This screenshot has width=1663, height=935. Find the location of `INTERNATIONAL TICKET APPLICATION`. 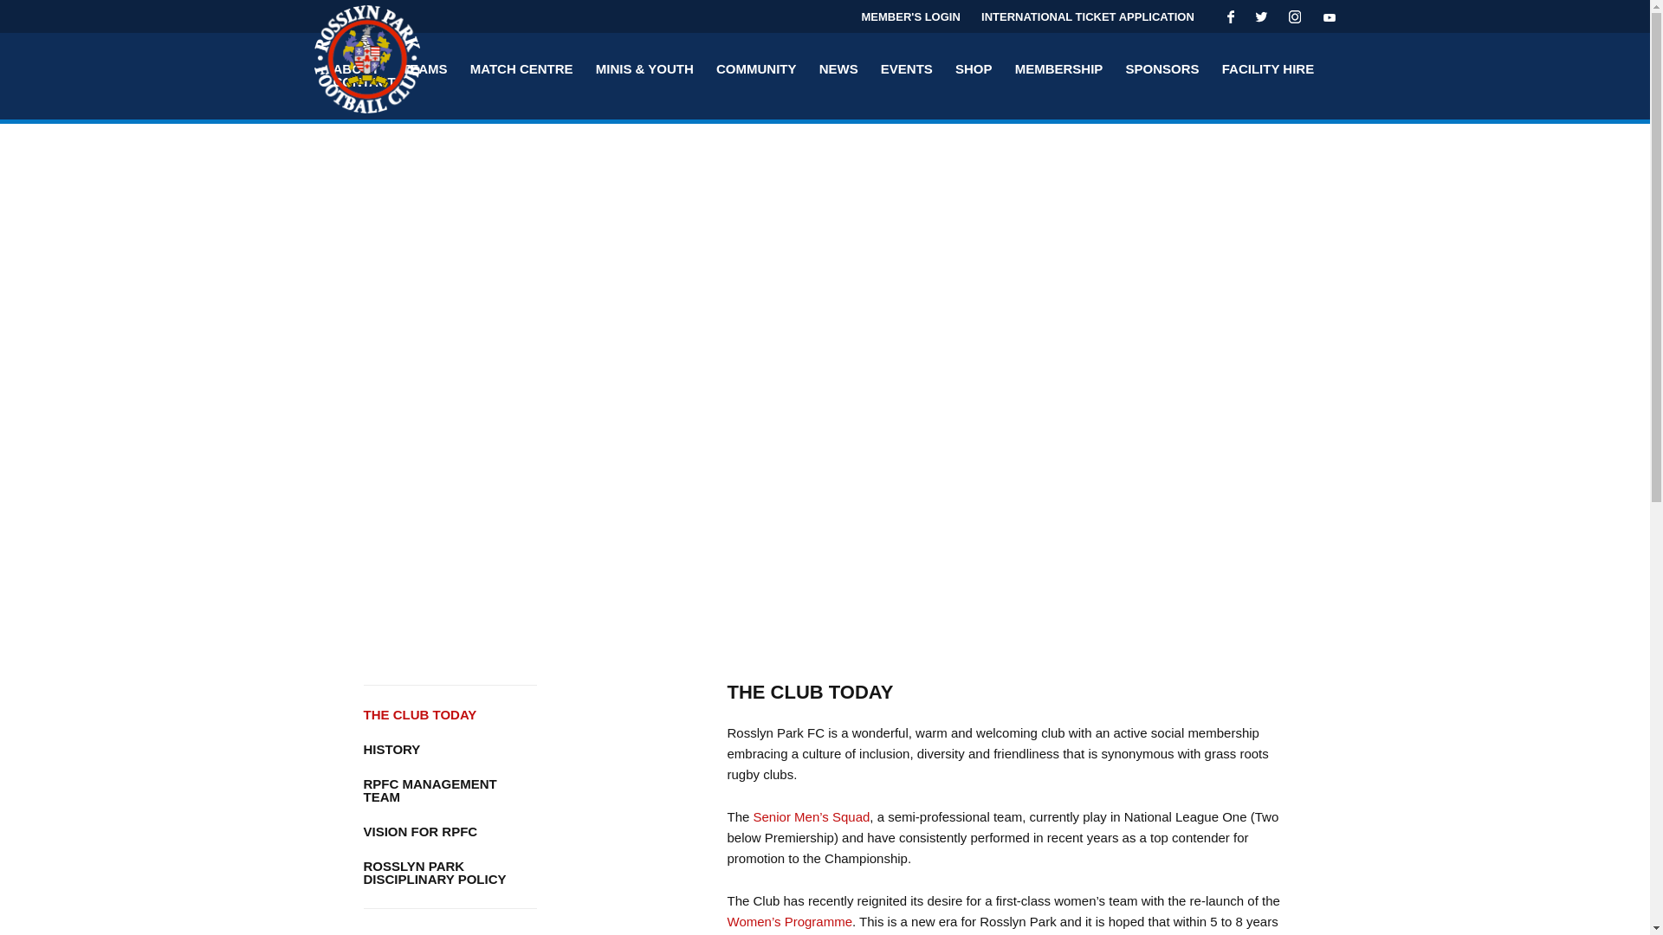

INTERNATIONAL TICKET APPLICATION is located at coordinates (1087, 16).